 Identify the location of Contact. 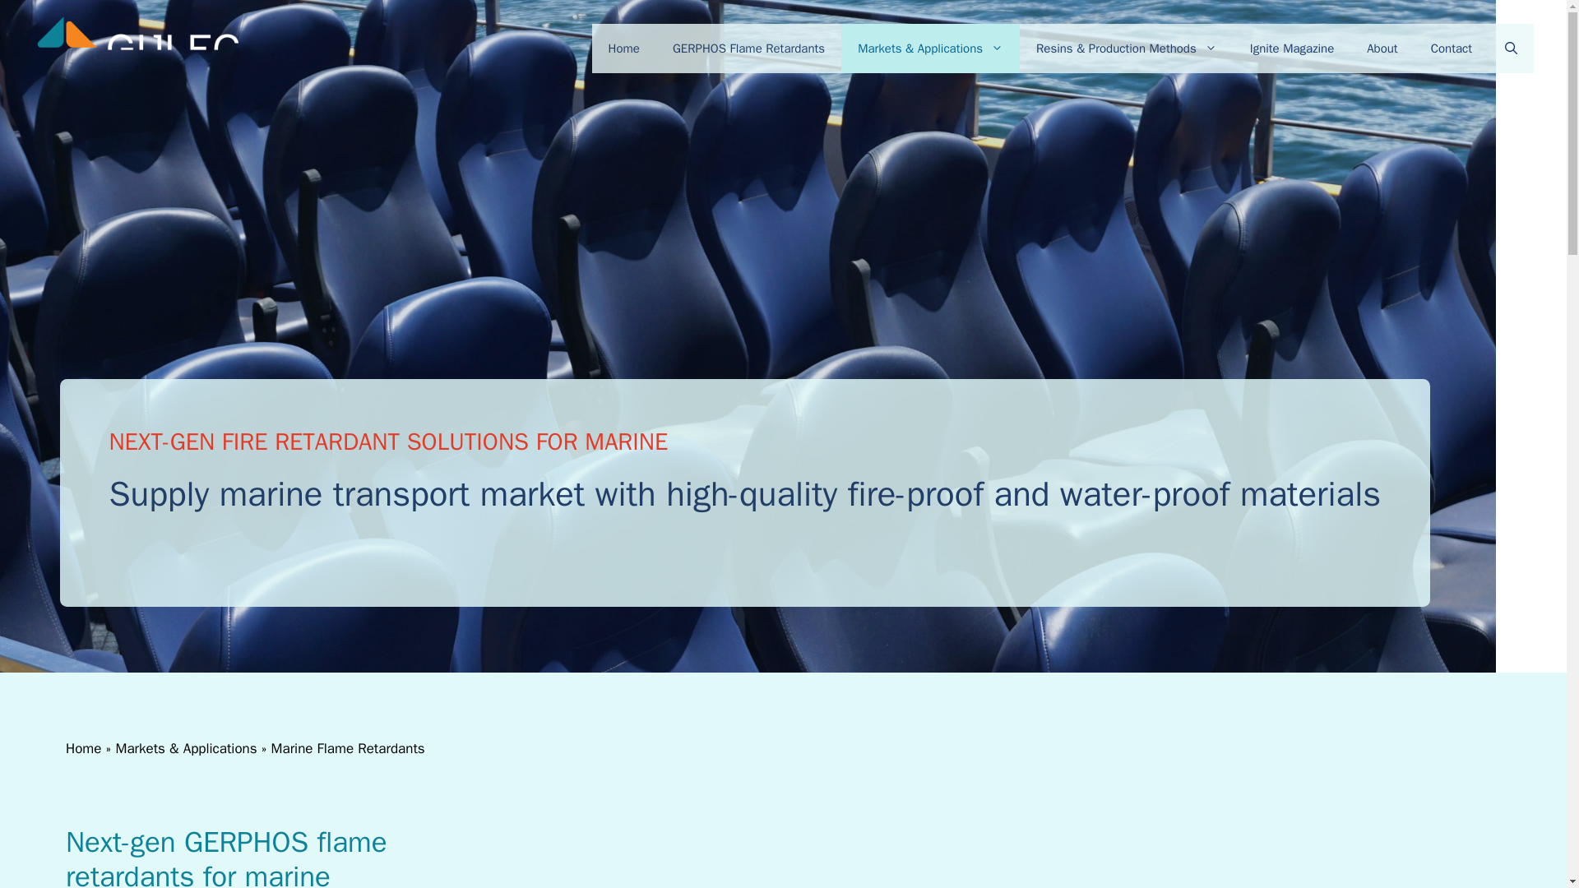
(1452, 48).